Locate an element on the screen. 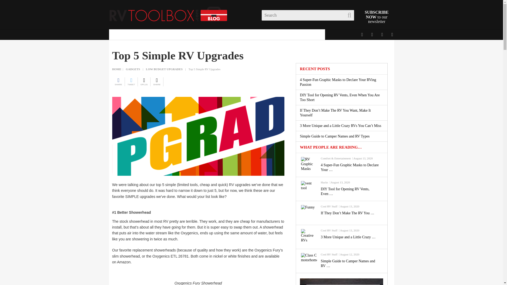  SUBSCRIBE NOW to our newsletter is located at coordinates (377, 17).